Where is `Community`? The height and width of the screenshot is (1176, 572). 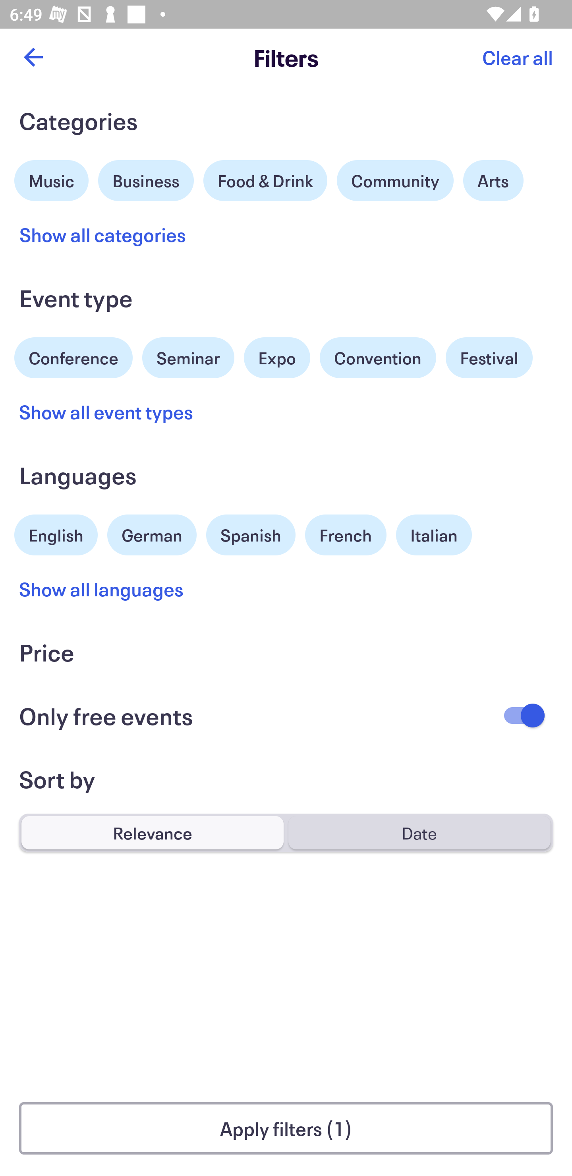 Community is located at coordinates (395, 180).